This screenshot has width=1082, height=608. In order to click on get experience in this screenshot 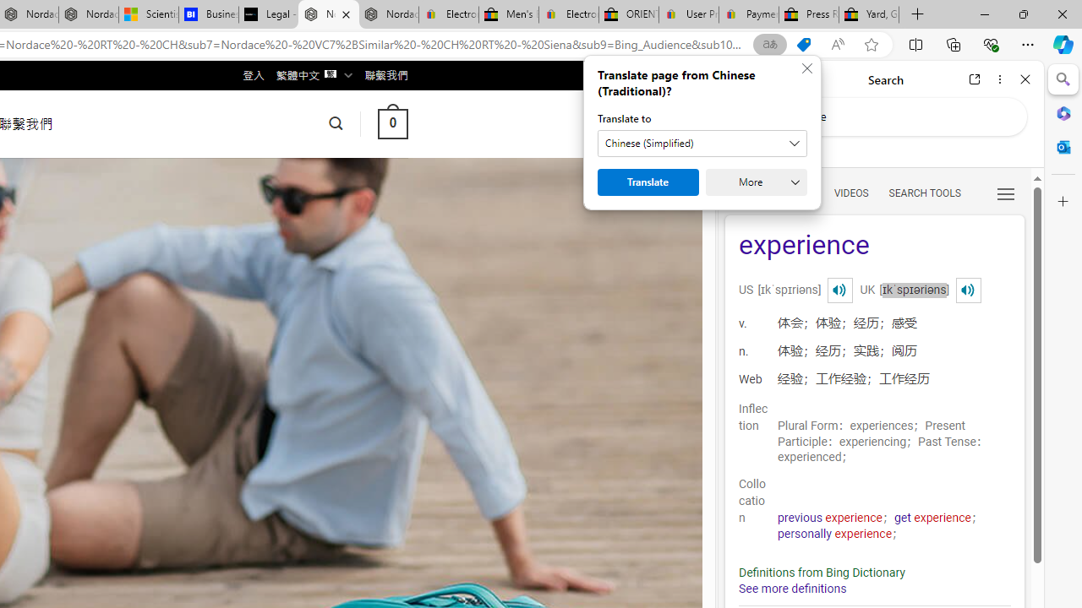, I will do `click(933, 518)`.